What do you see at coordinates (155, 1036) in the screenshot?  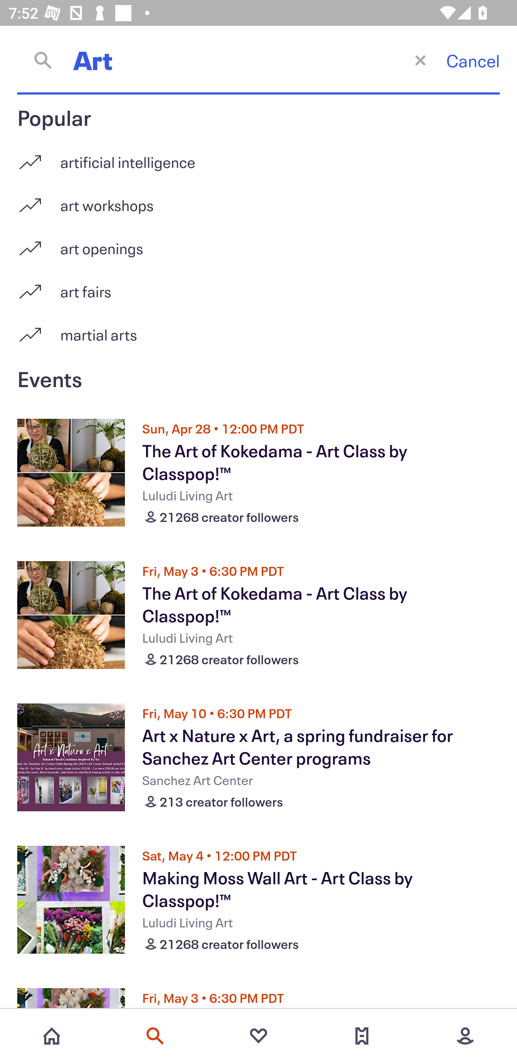 I see `Search events` at bounding box center [155, 1036].